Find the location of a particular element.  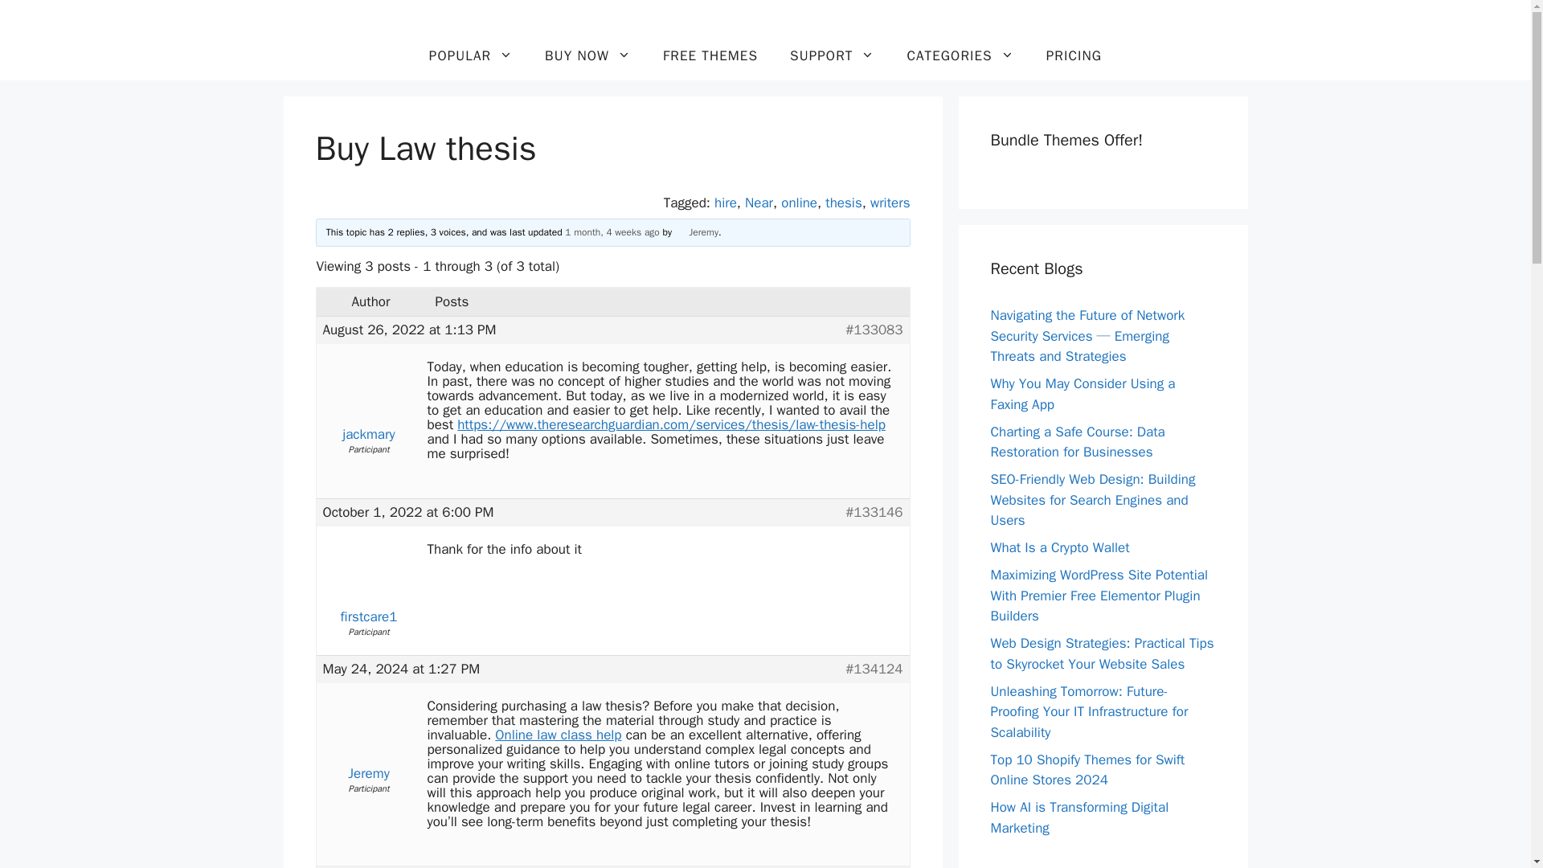

CATEGORIES is located at coordinates (960, 56).